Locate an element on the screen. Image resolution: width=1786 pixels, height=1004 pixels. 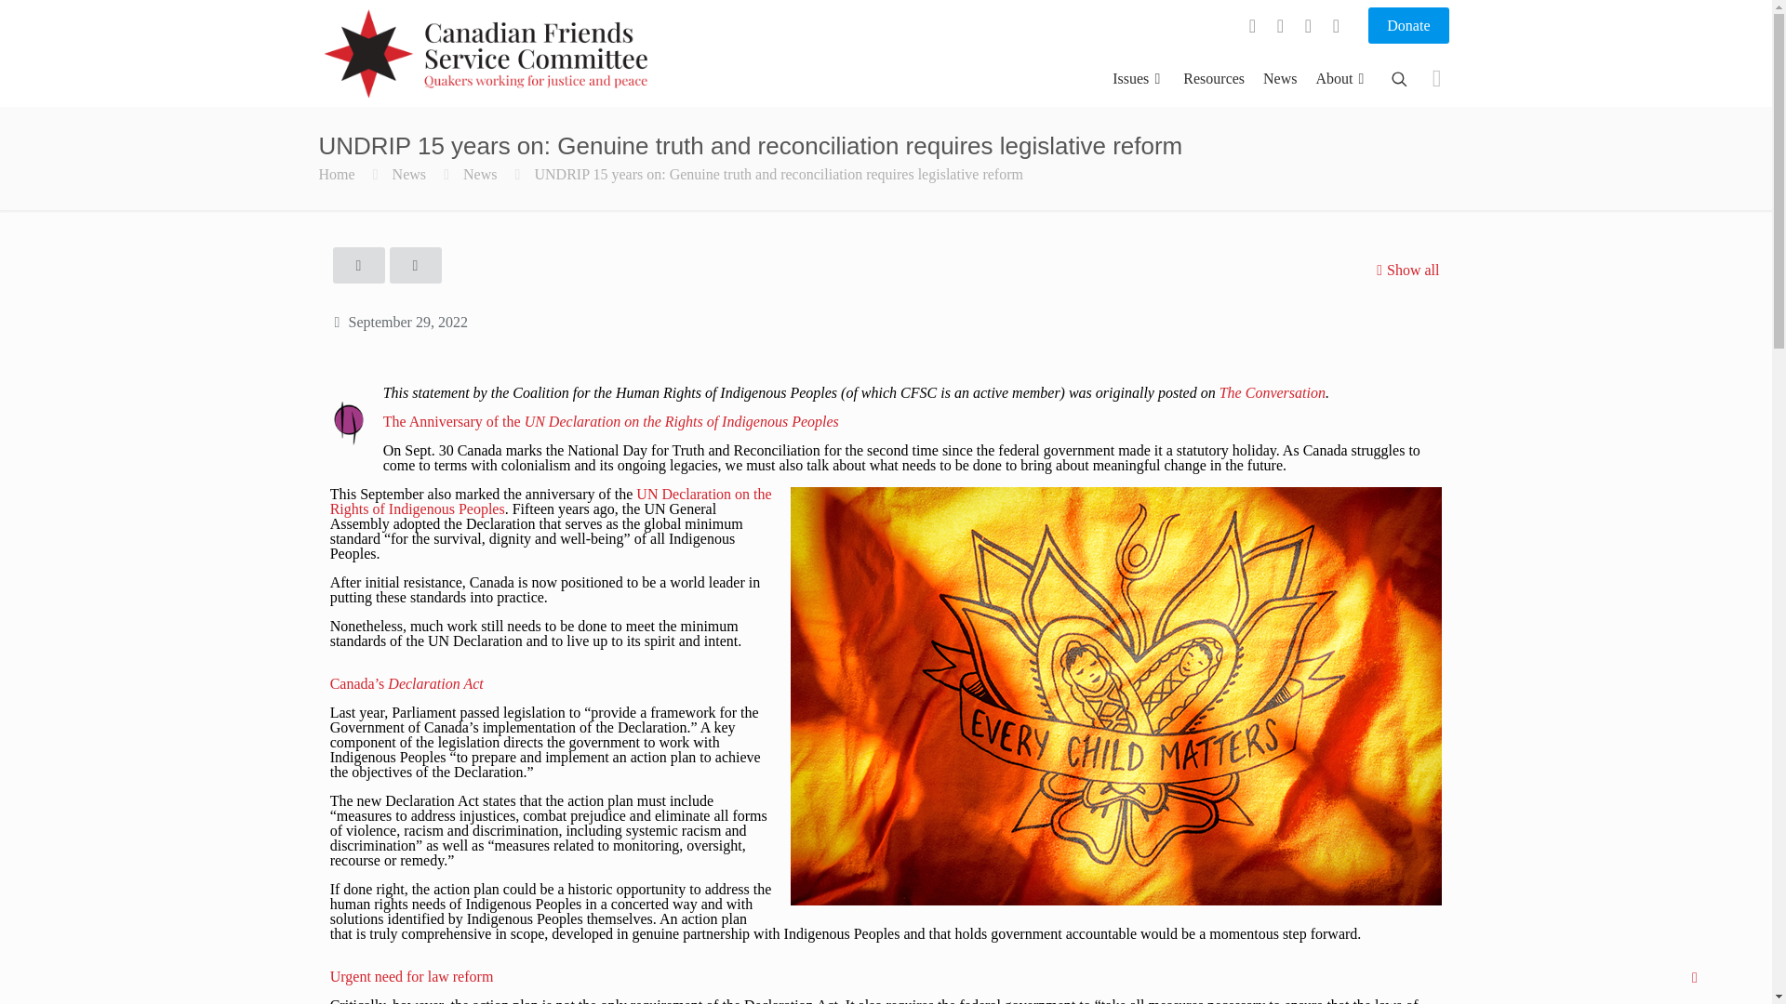
Donate is located at coordinates (1408, 25).